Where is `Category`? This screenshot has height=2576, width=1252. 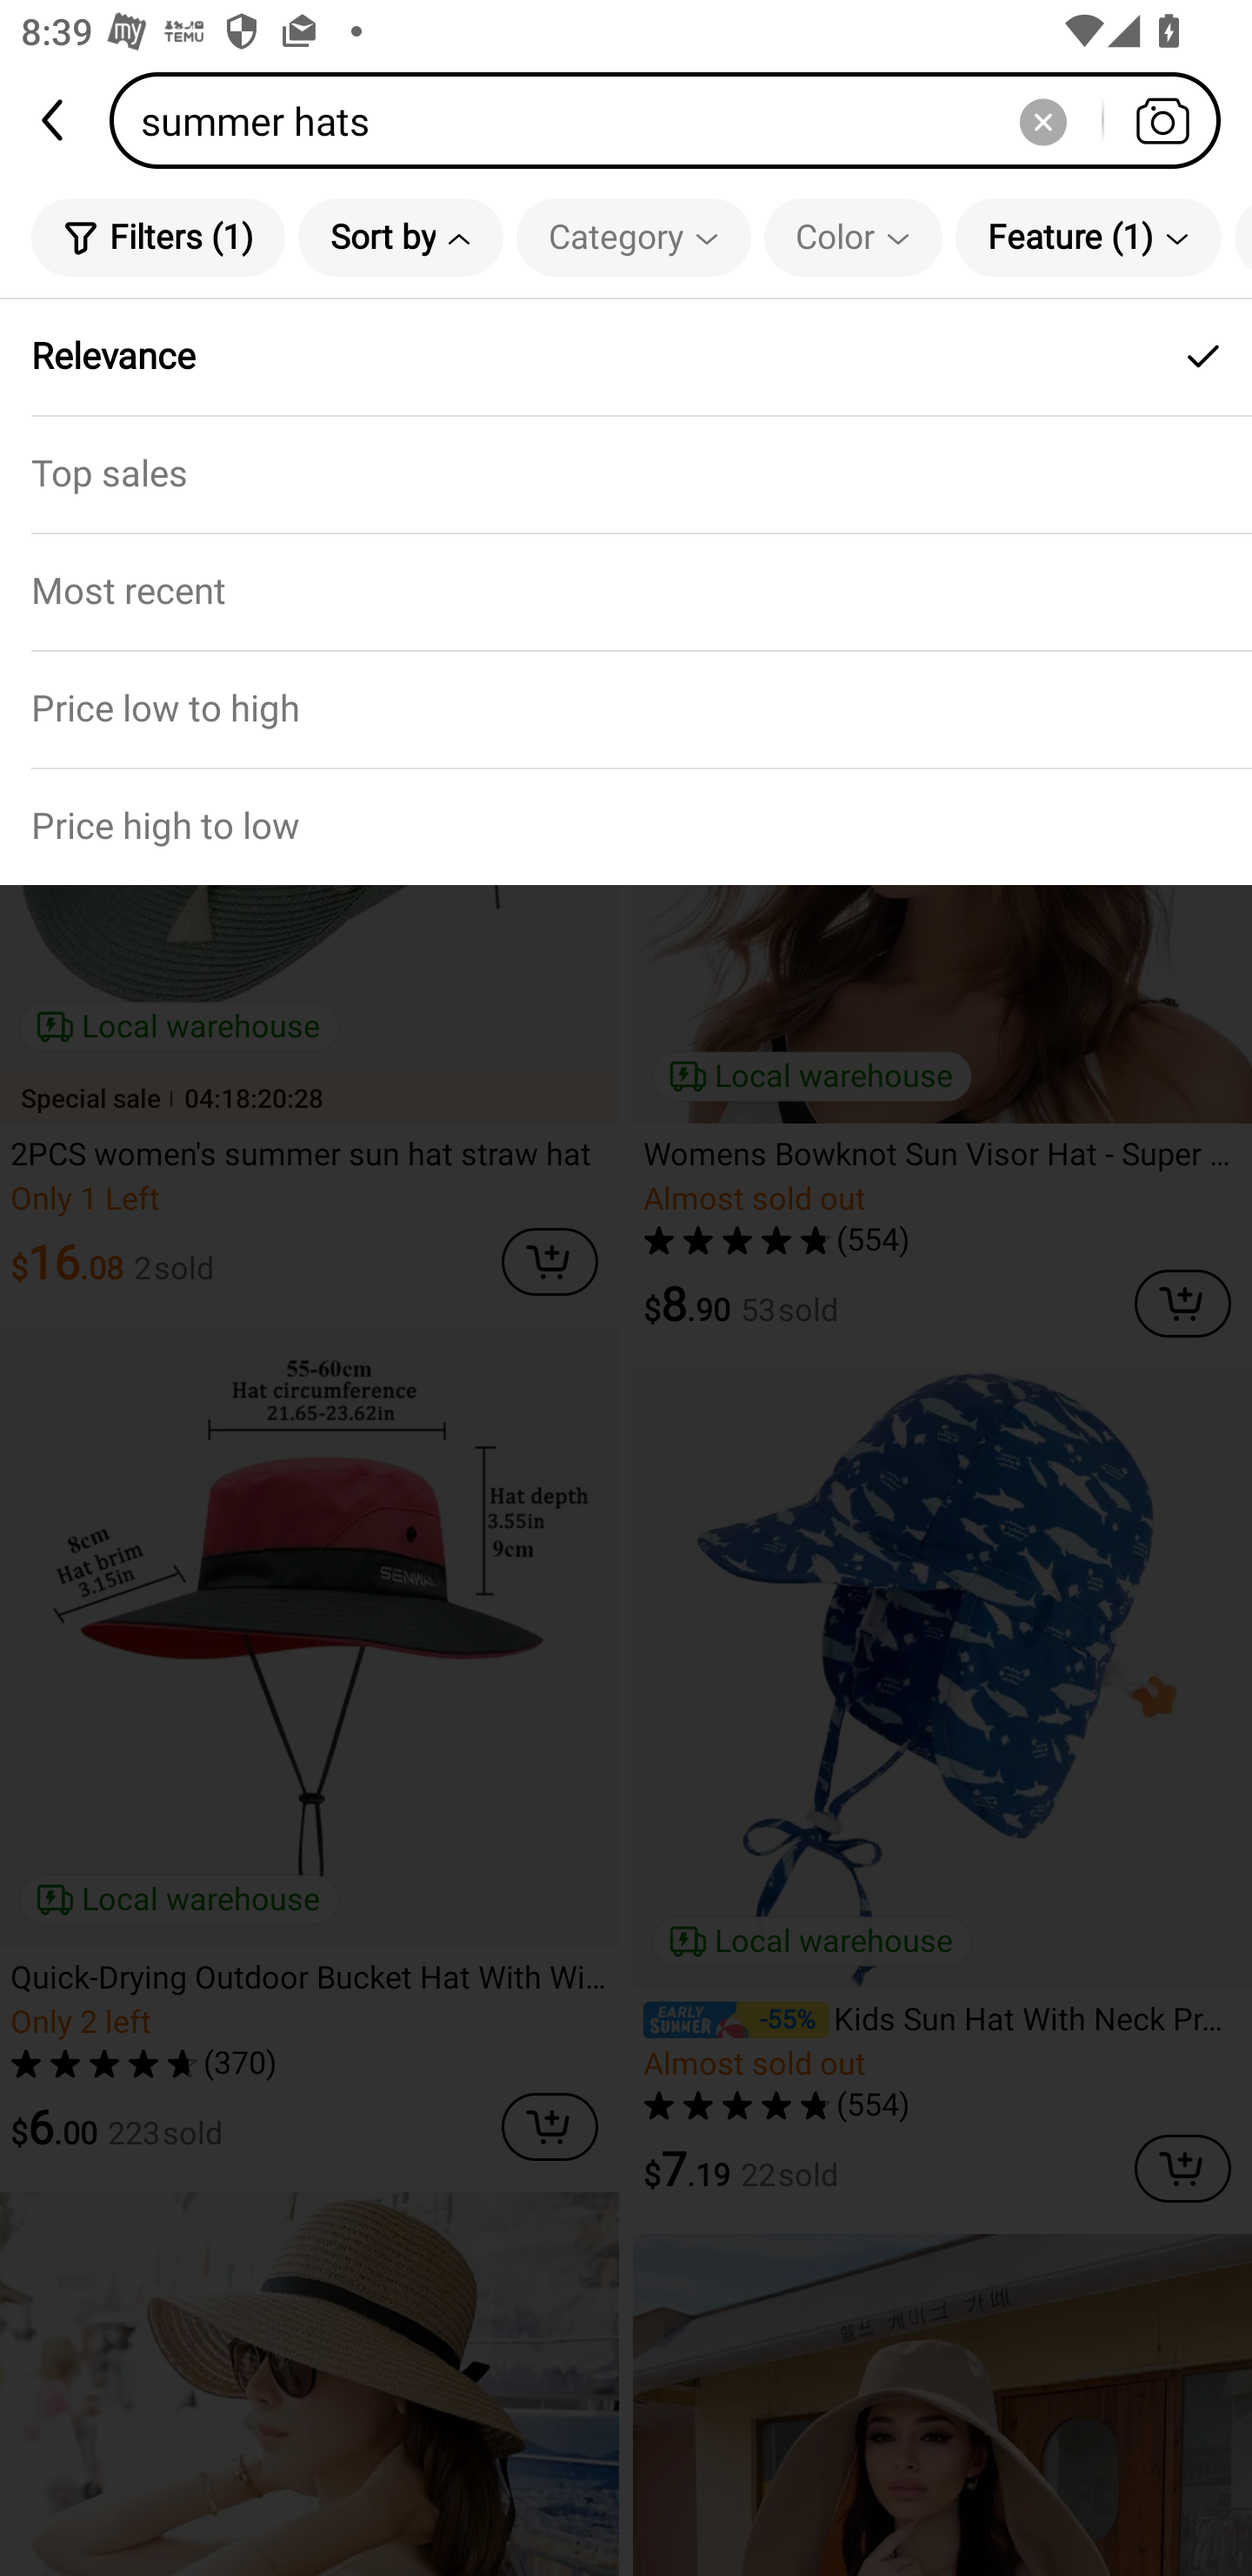
Category is located at coordinates (633, 237).